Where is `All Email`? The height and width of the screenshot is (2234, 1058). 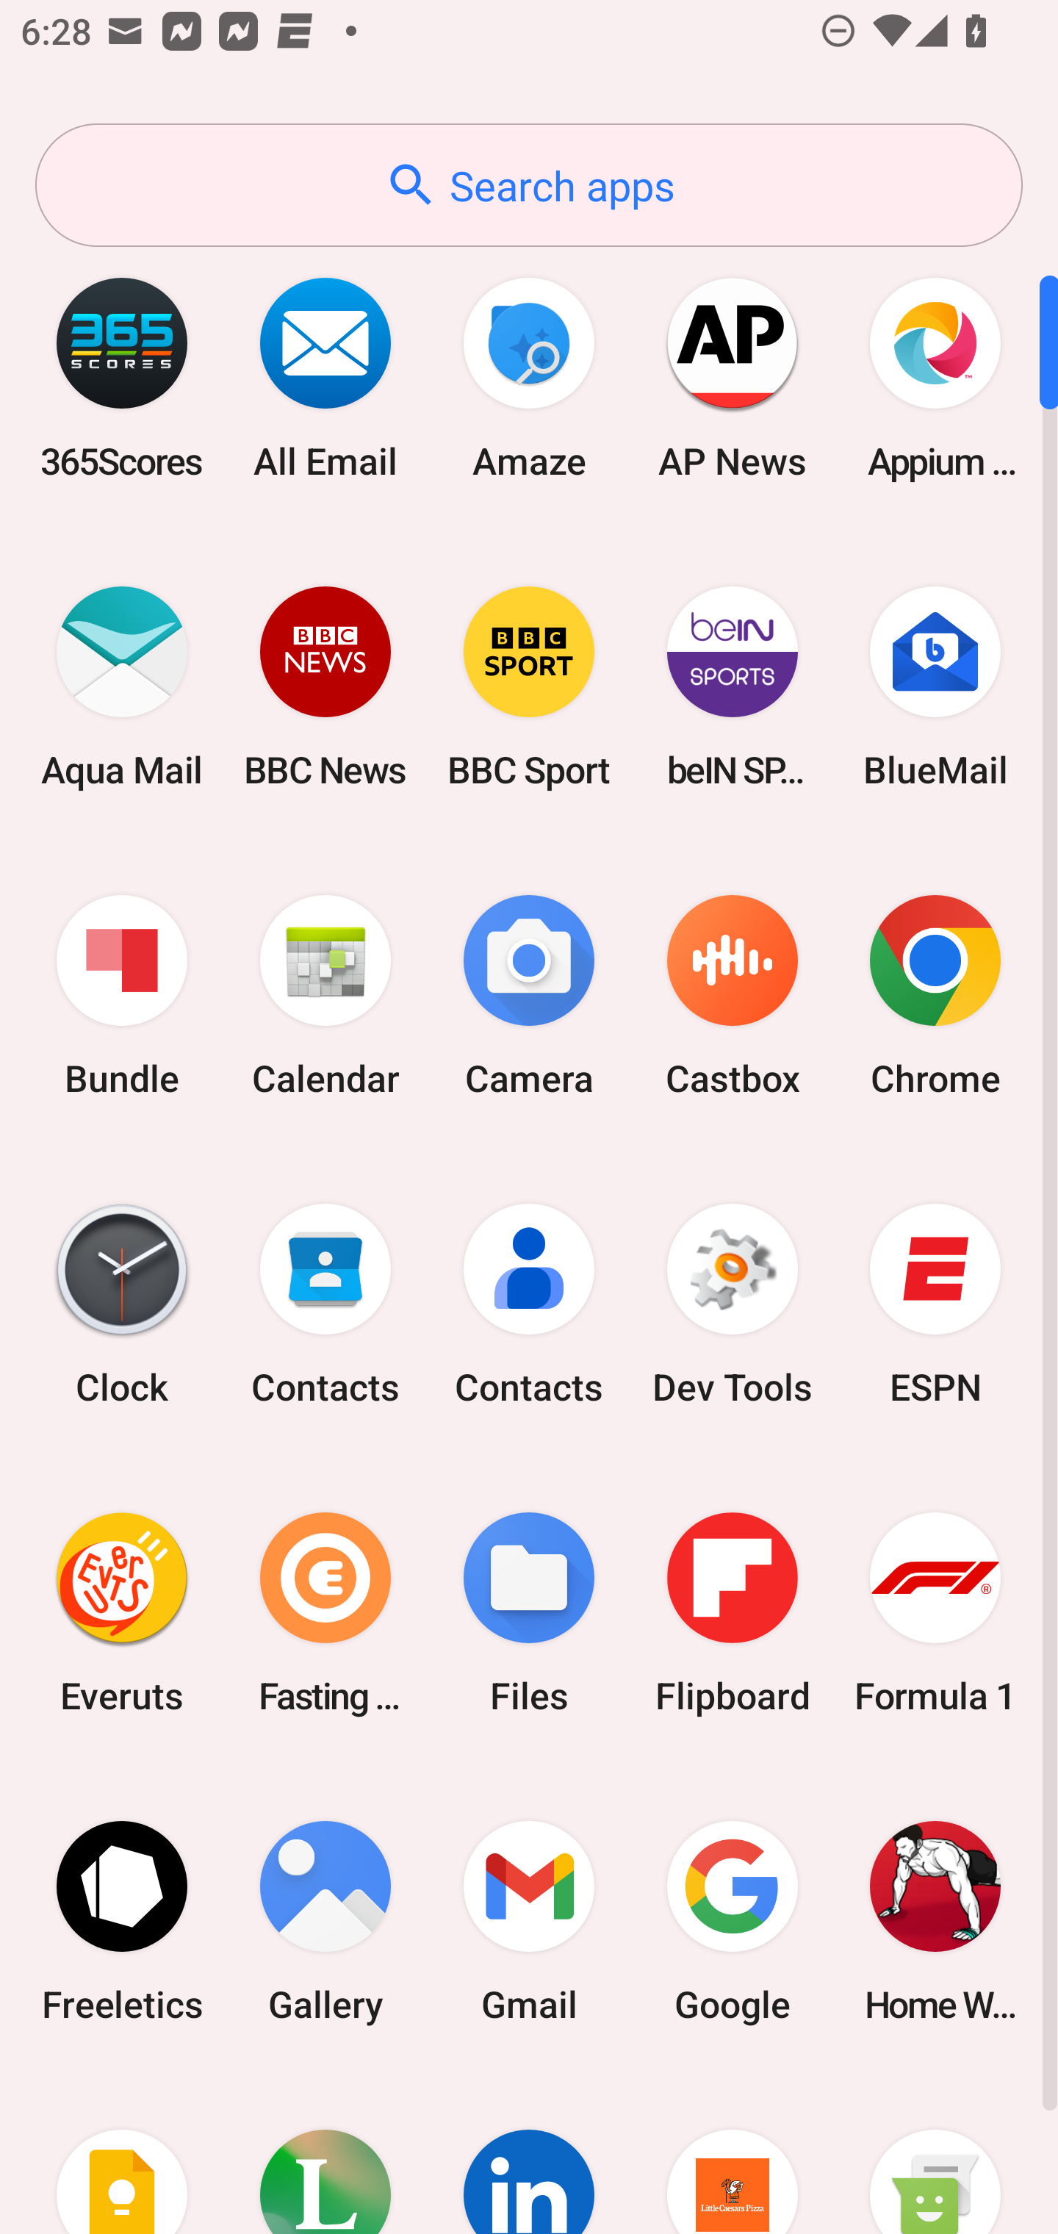 All Email is located at coordinates (325, 378).